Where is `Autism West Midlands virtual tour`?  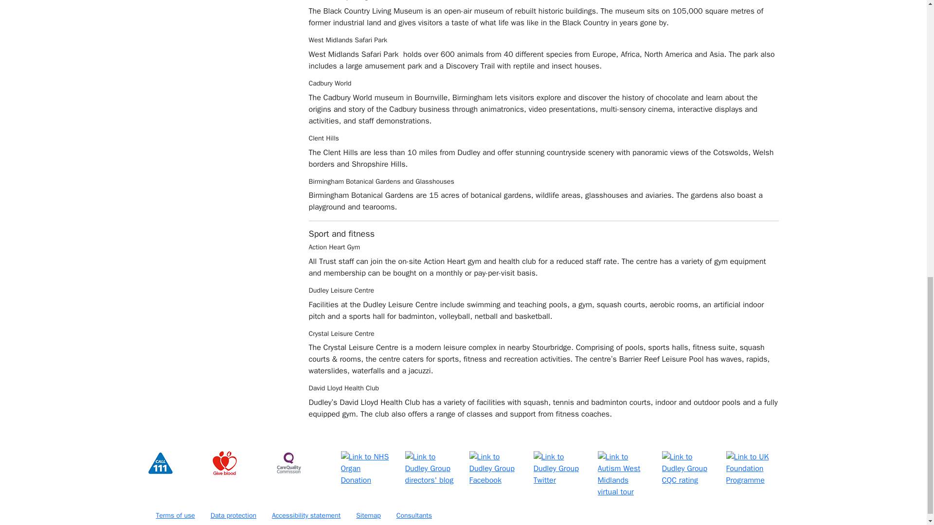 Autism West Midlands virtual tour is located at coordinates (624, 474).